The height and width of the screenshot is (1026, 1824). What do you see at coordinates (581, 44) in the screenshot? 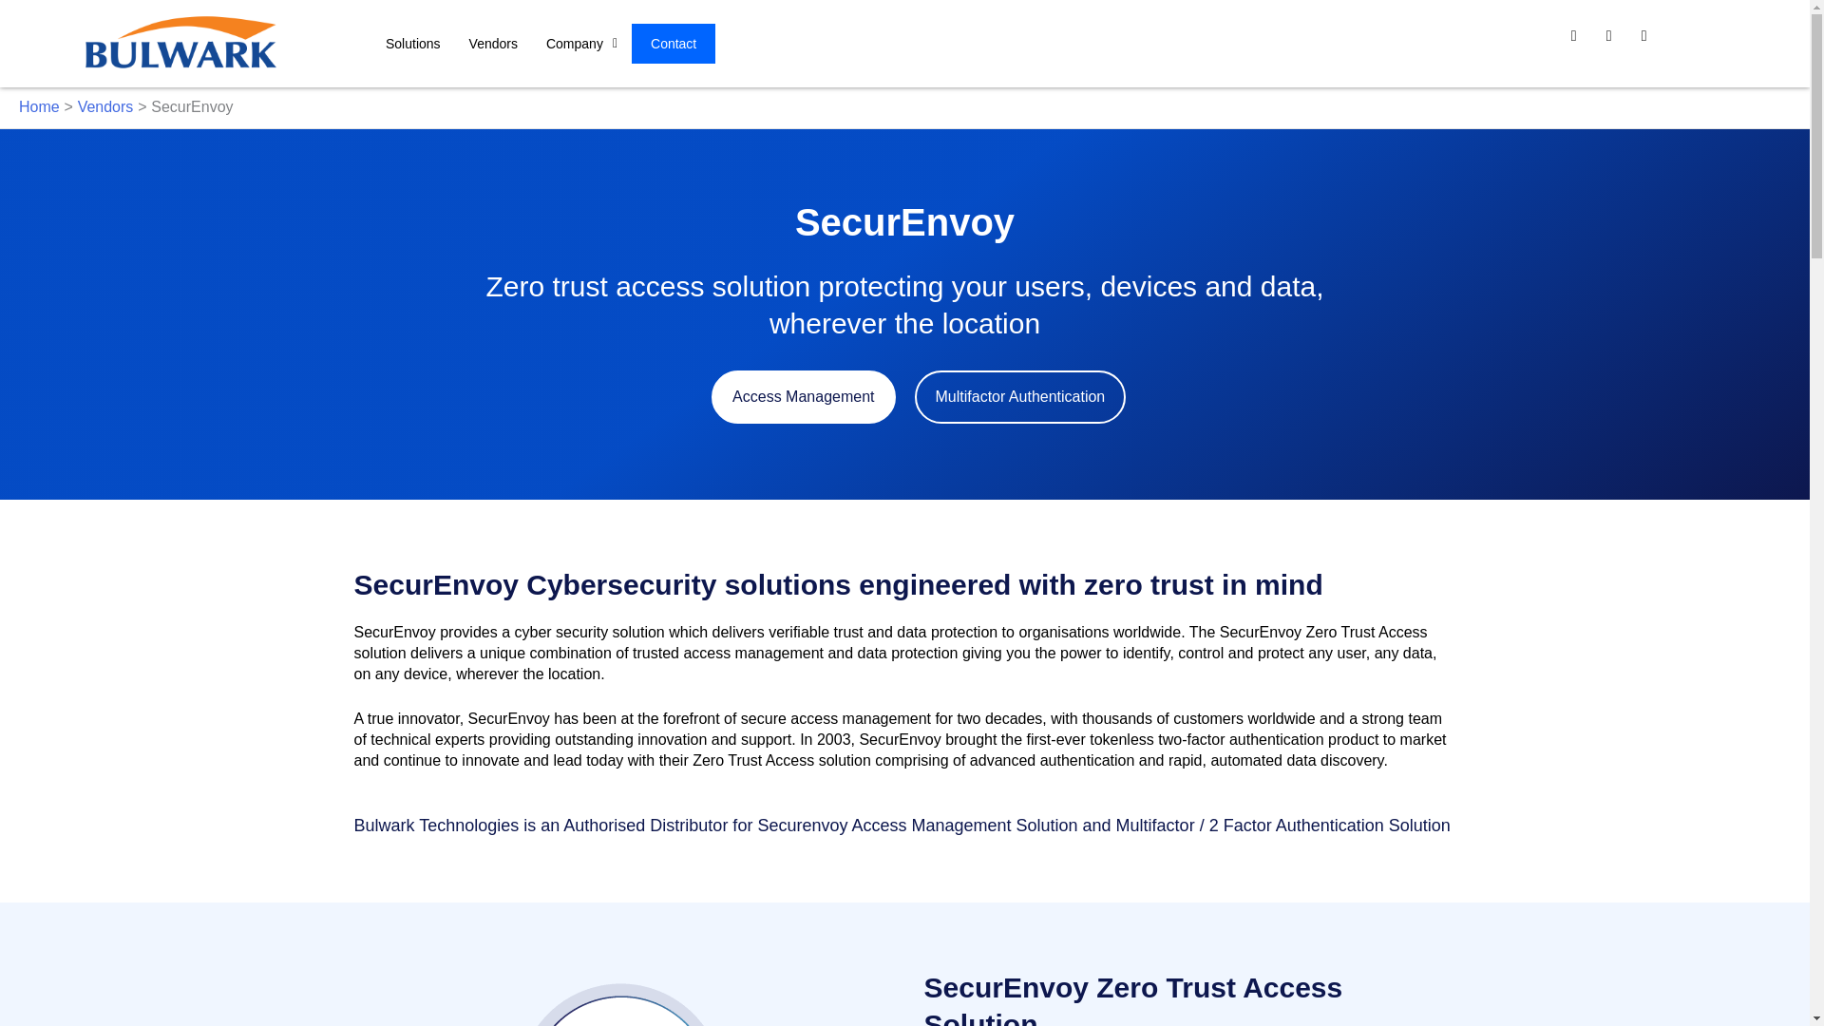
I see `Company` at bounding box center [581, 44].